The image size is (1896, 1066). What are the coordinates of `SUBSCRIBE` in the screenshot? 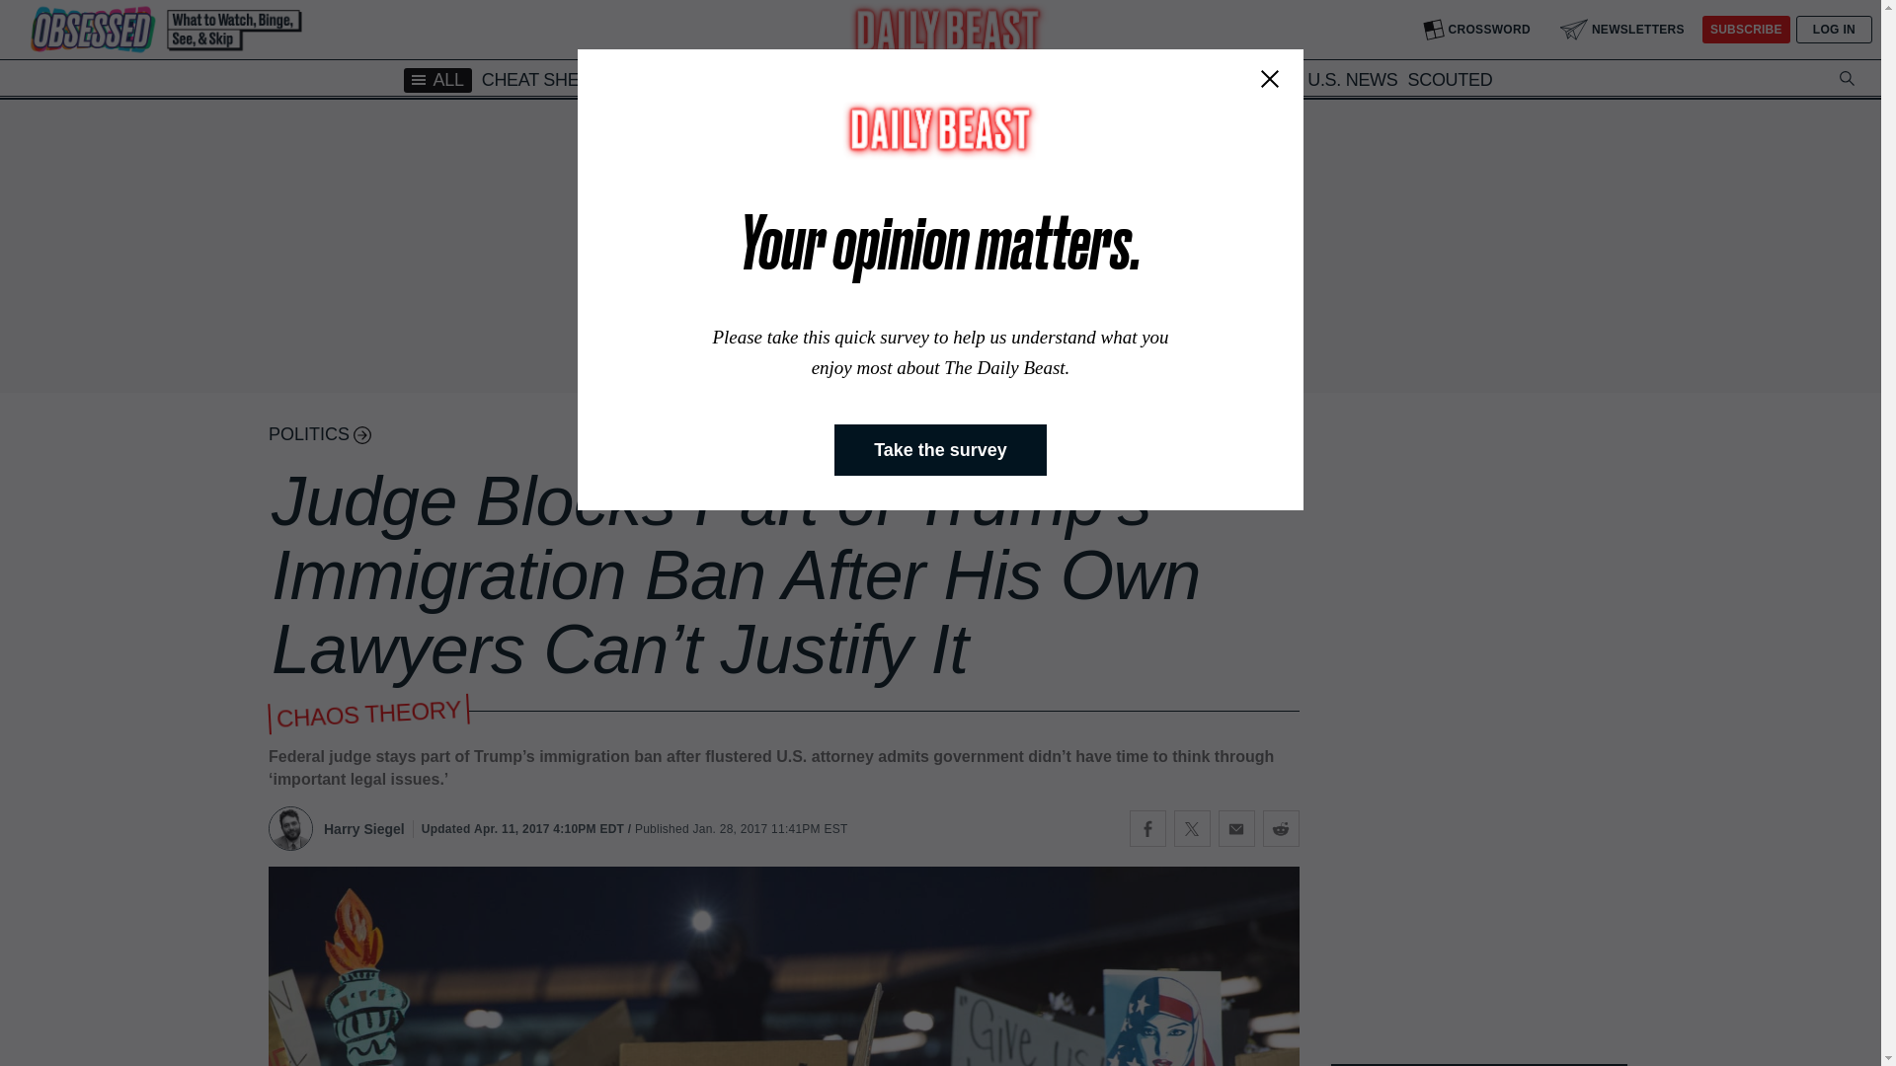 It's located at (1746, 30).